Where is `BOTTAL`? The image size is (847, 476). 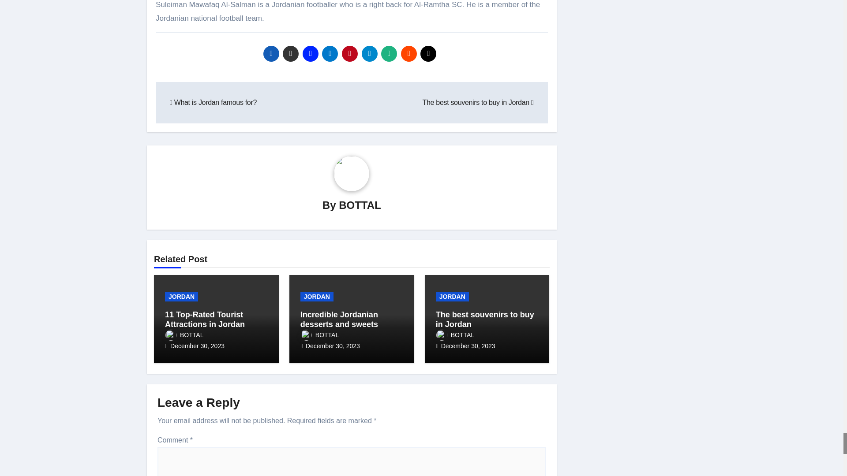
BOTTAL is located at coordinates (360, 205).